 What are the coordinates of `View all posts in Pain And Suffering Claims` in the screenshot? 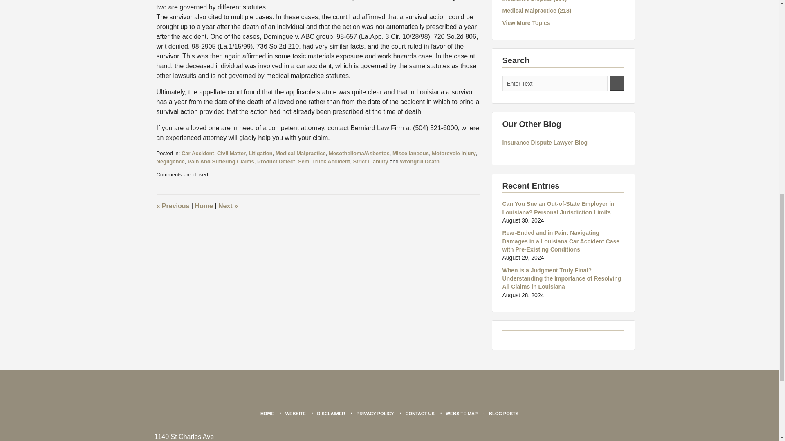 It's located at (221, 161).